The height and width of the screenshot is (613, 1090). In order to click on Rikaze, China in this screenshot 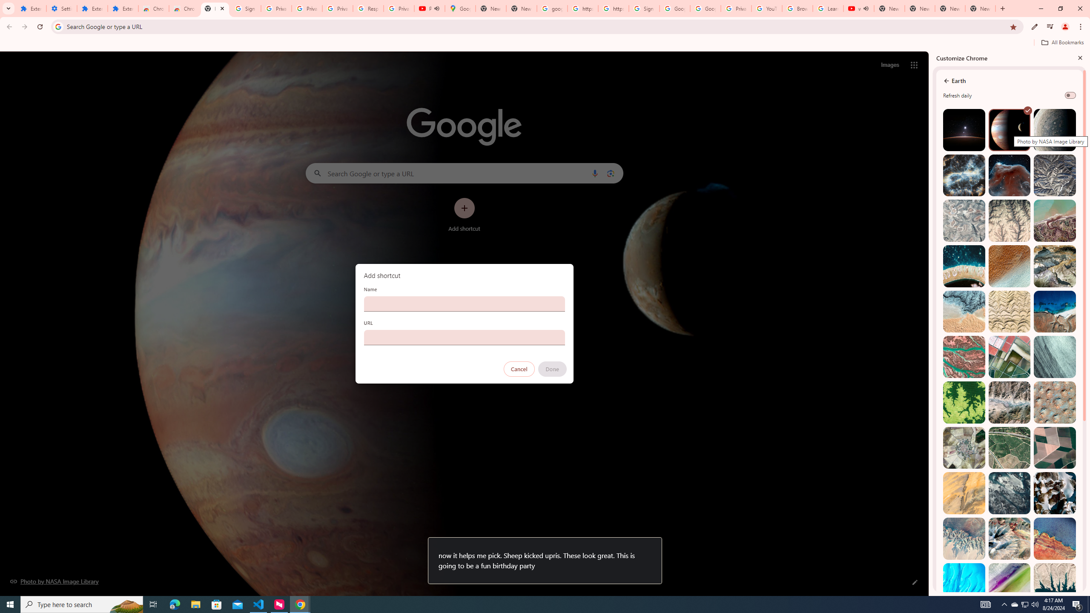, I will do `click(1010, 402)`.